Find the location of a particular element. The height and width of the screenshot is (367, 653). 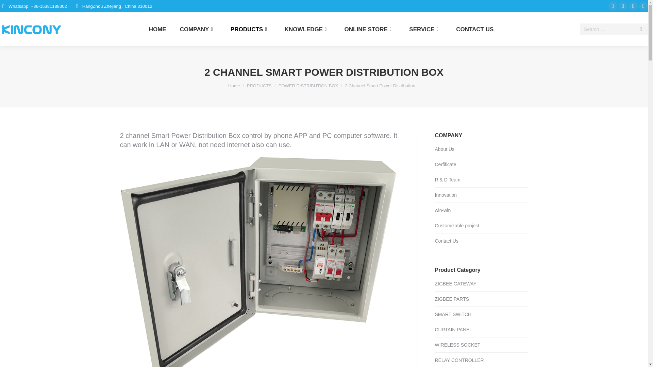

HOME is located at coordinates (157, 29).